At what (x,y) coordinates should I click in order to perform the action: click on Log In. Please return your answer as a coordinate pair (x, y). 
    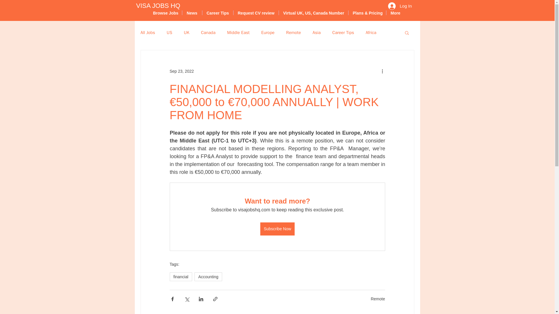
    Looking at the image, I should click on (400, 6).